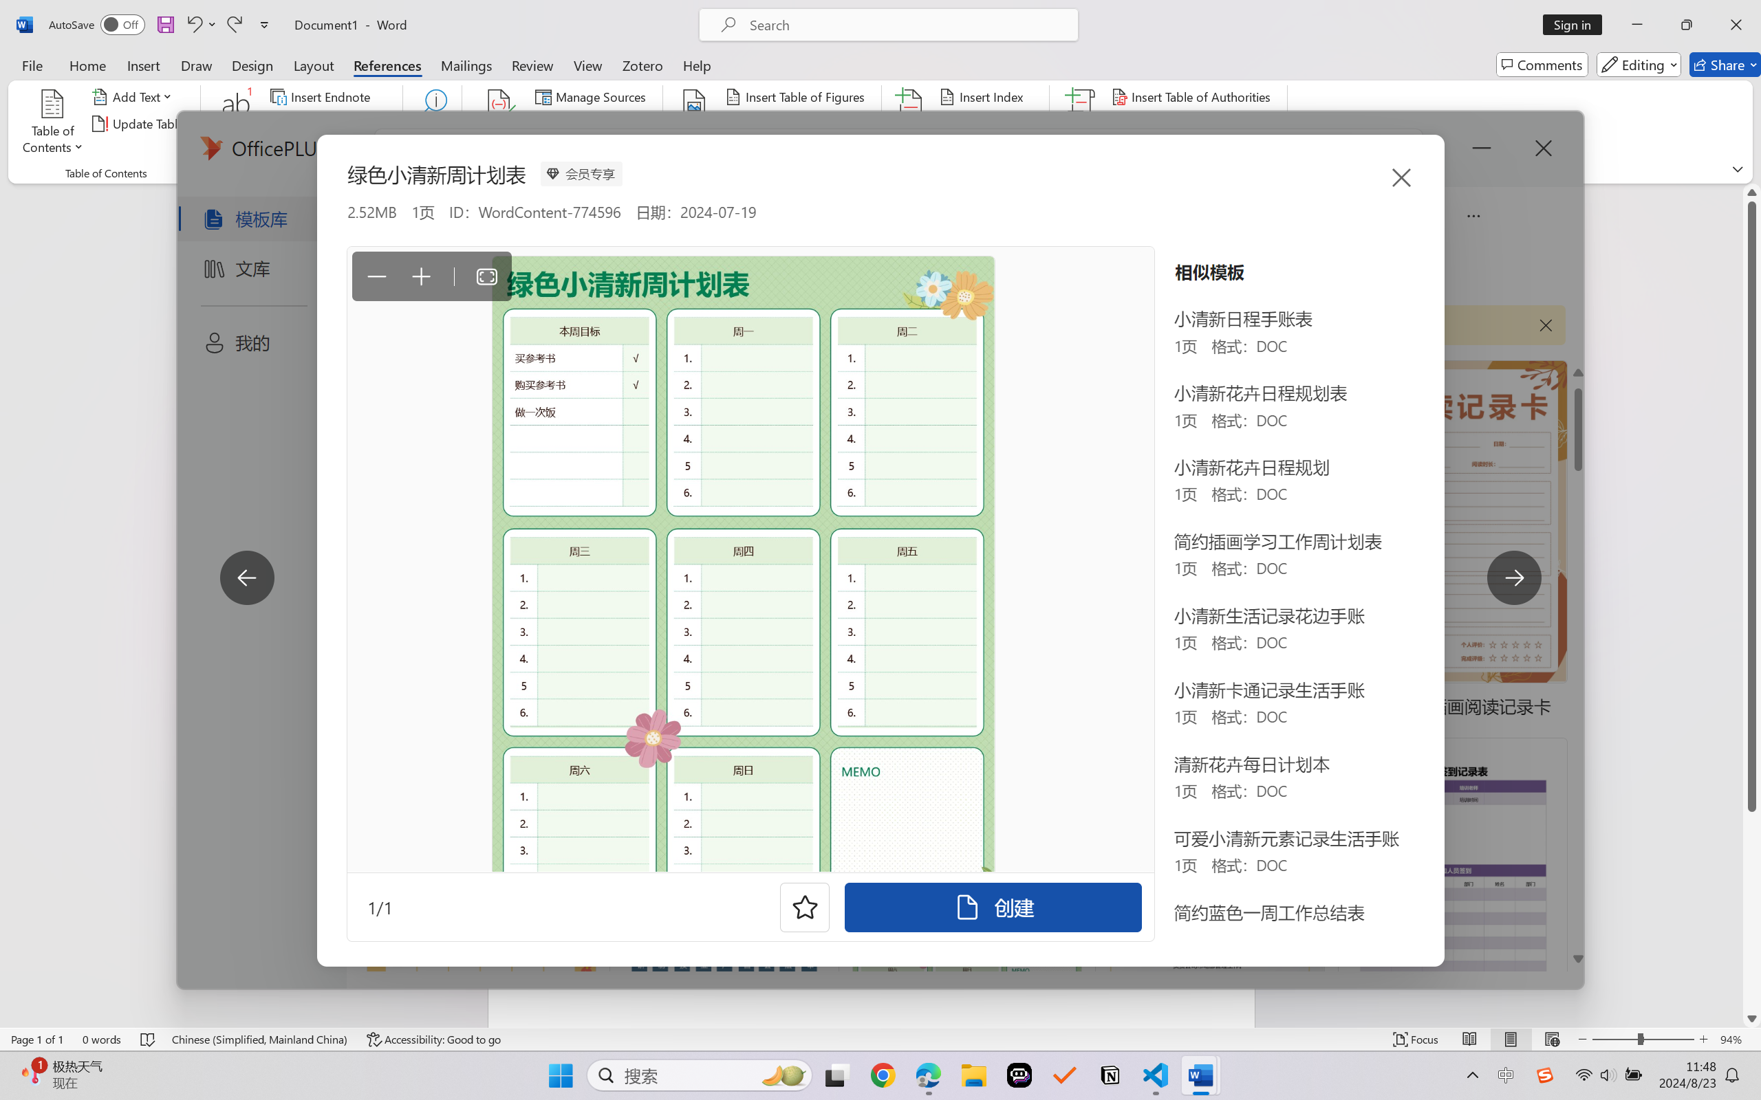 The height and width of the screenshot is (1100, 1761). Describe the element at coordinates (140, 124) in the screenshot. I see `Update Table...` at that location.